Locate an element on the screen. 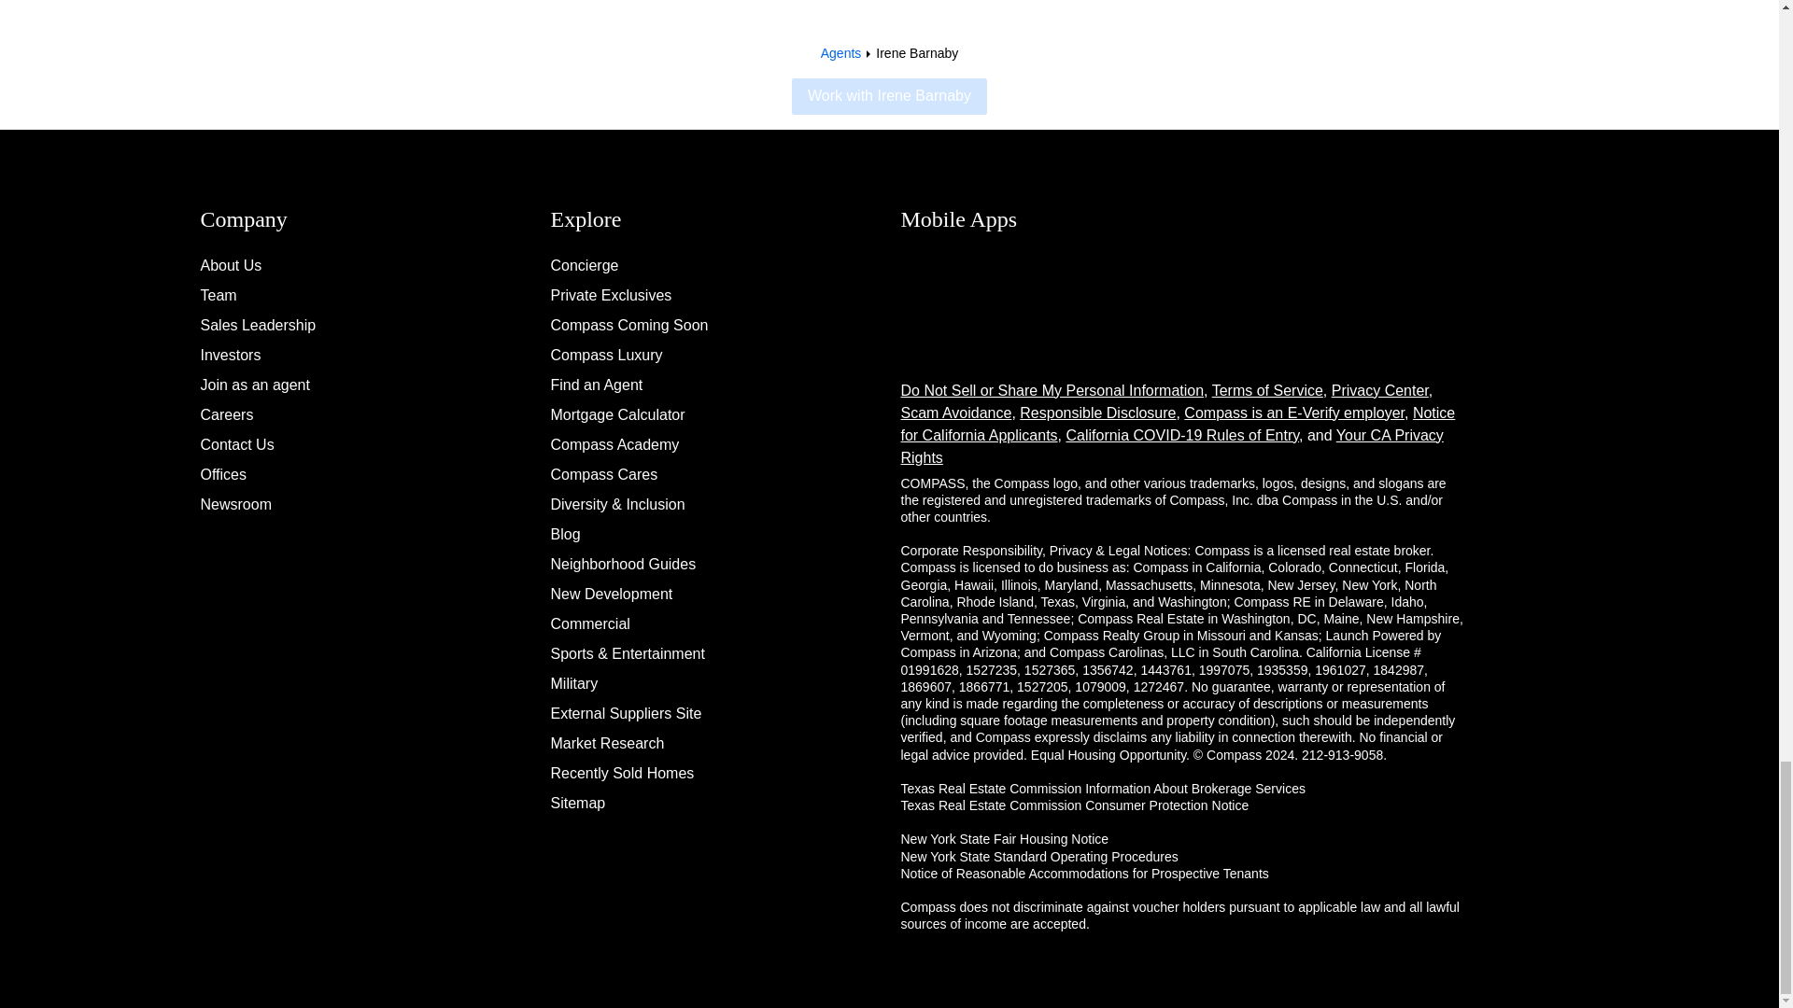 Image resolution: width=1793 pixels, height=1008 pixels. Facebook is located at coordinates (1567, 255).